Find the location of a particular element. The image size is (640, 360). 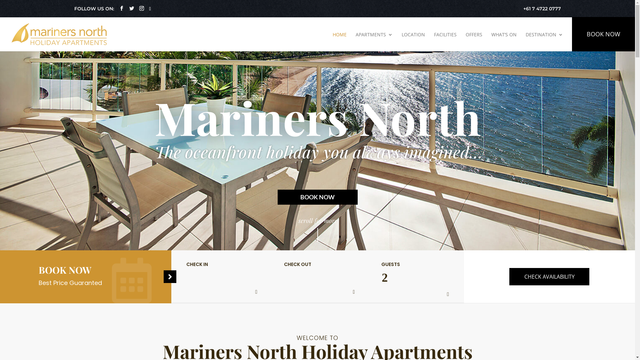

LOCATION is located at coordinates (413, 42).